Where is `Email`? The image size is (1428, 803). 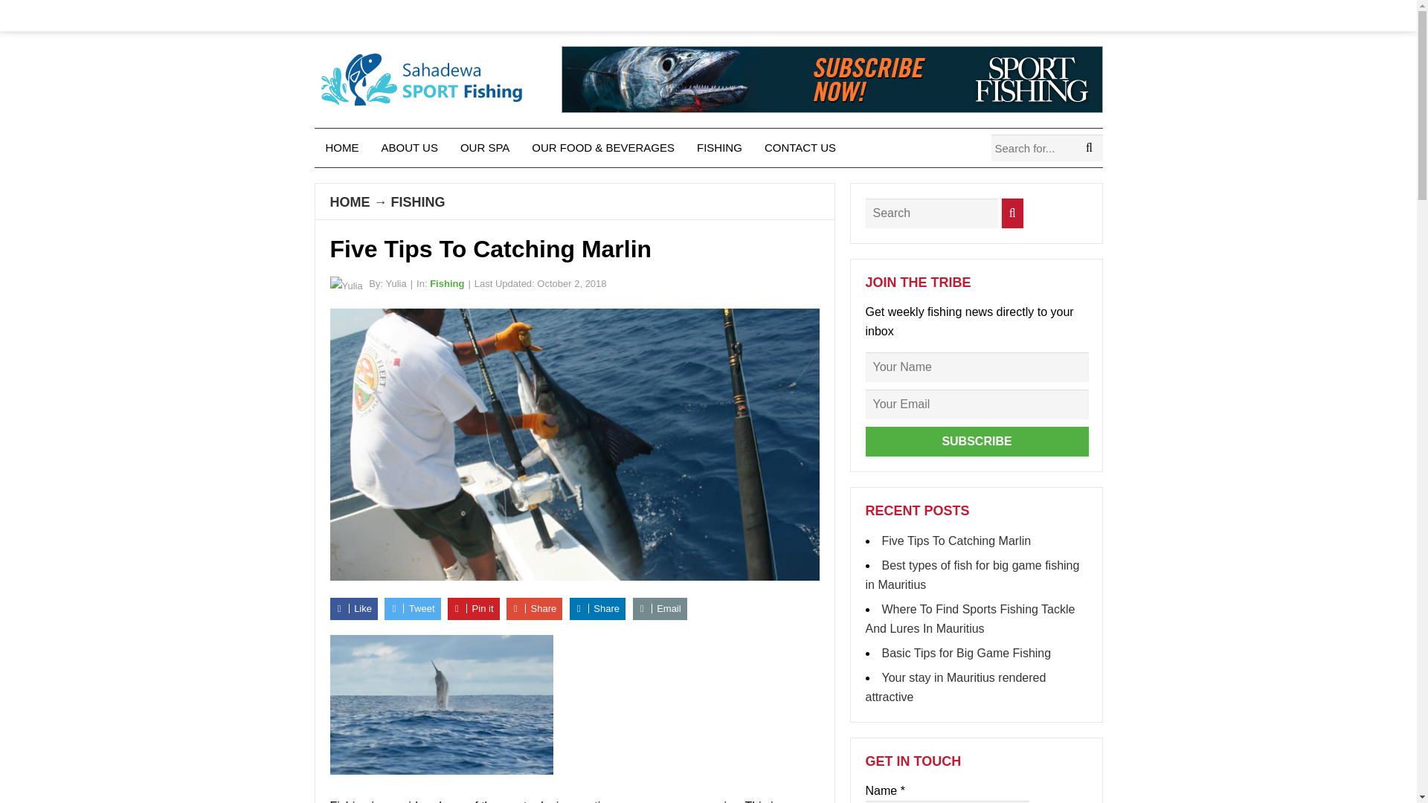 Email is located at coordinates (659, 608).